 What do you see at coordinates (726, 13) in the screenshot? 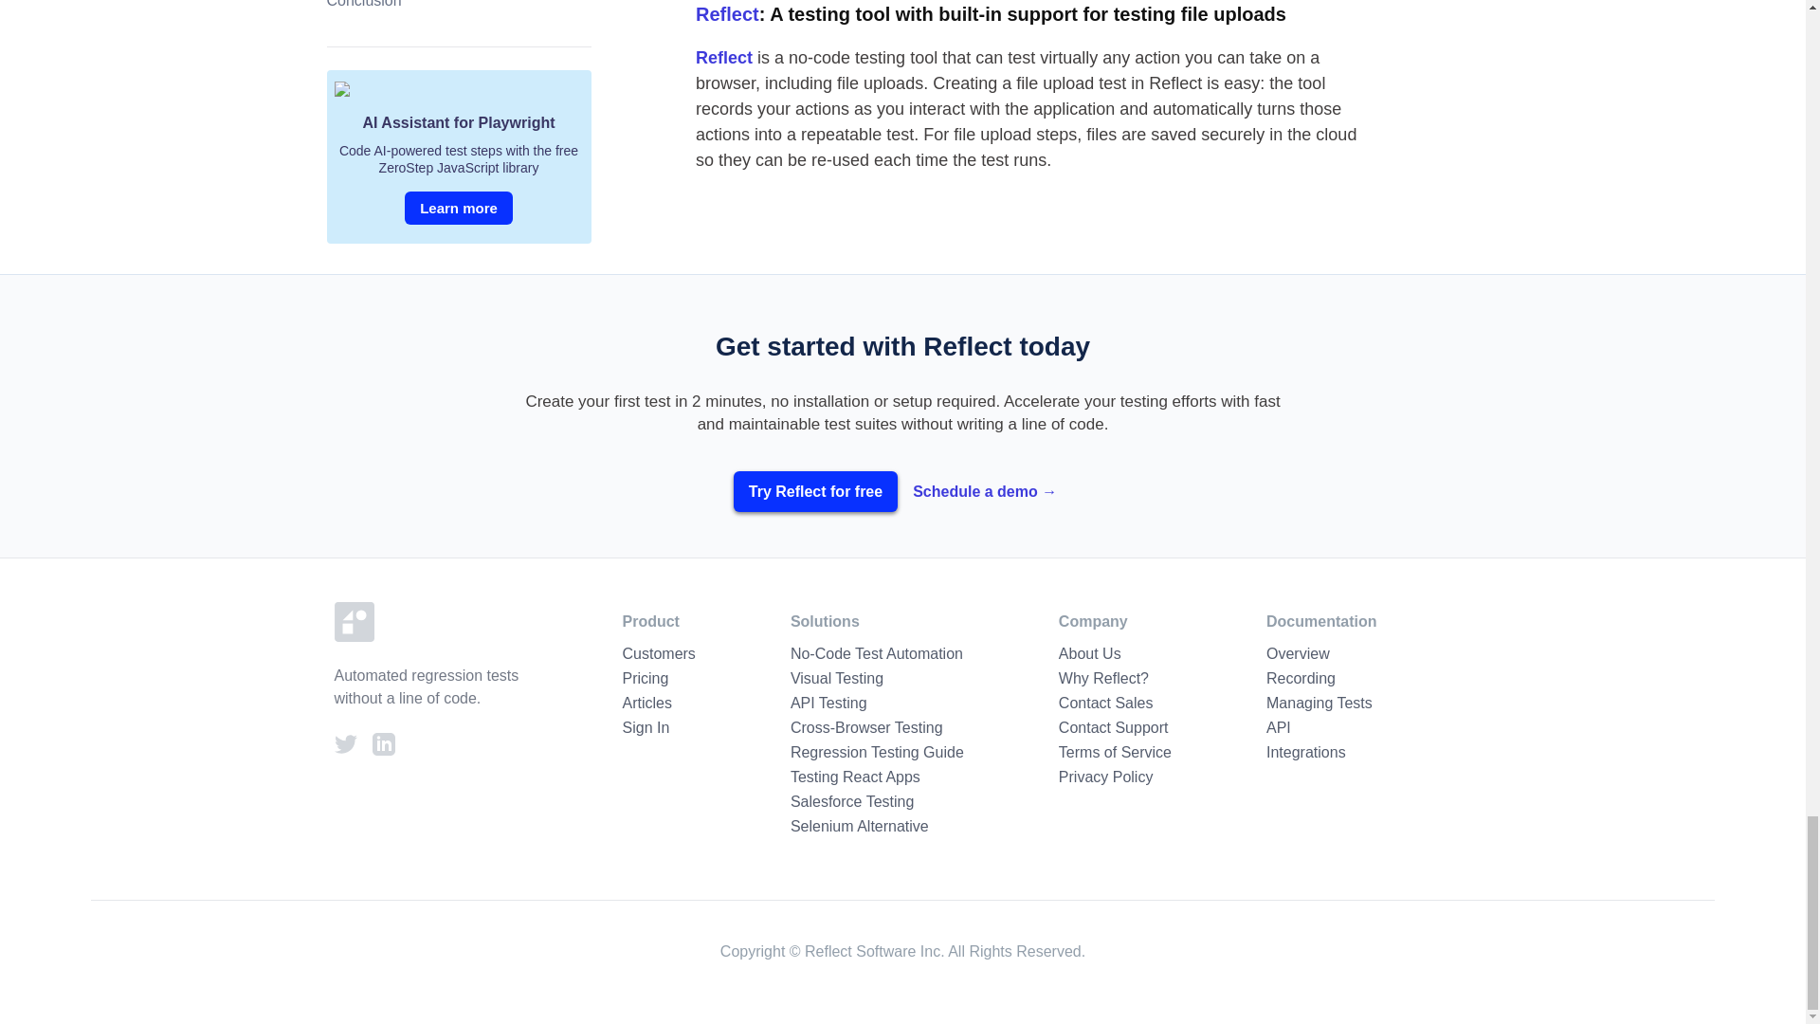
I see `Reflect` at bounding box center [726, 13].